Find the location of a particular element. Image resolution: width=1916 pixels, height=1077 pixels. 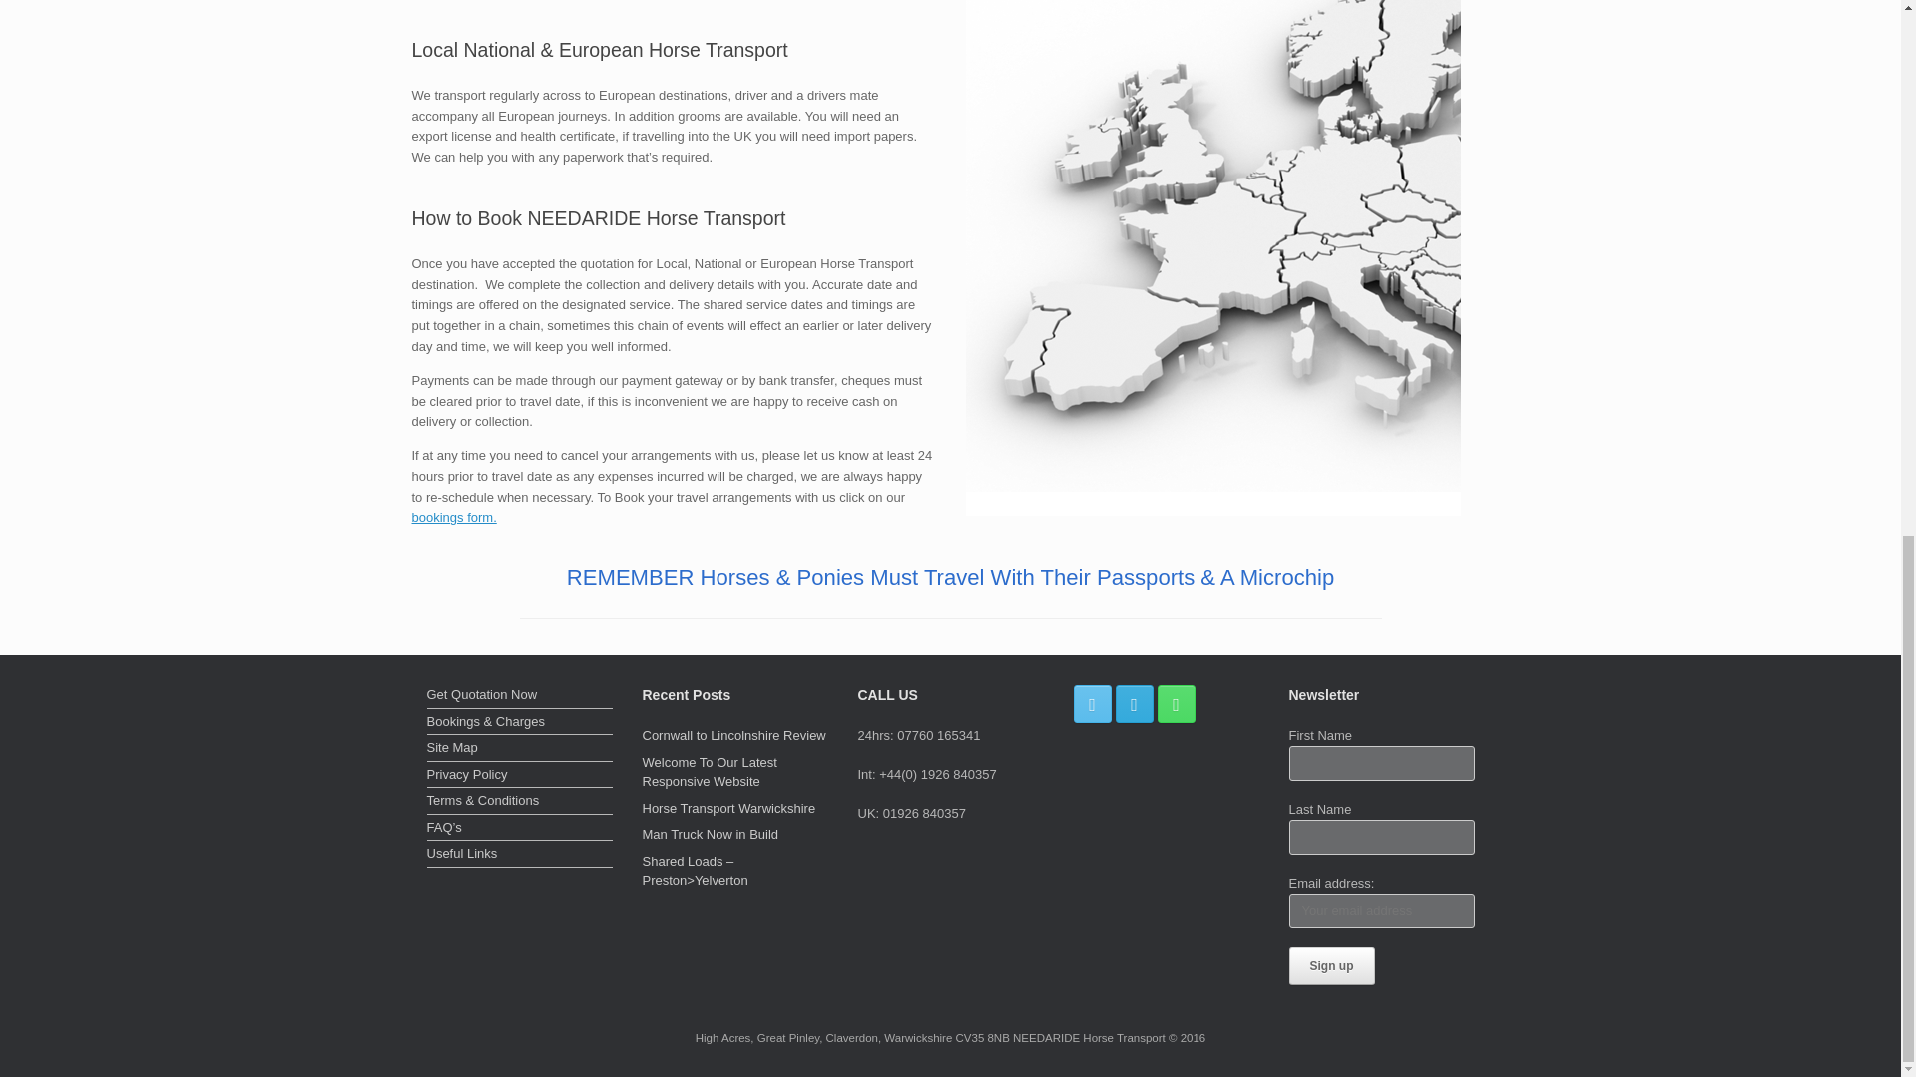

bookings form. is located at coordinates (453, 517).